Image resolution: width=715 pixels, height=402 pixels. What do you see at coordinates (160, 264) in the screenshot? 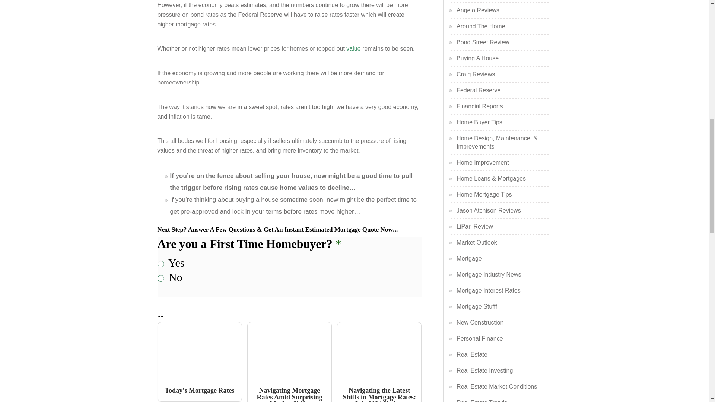
I see `Yes` at bounding box center [160, 264].